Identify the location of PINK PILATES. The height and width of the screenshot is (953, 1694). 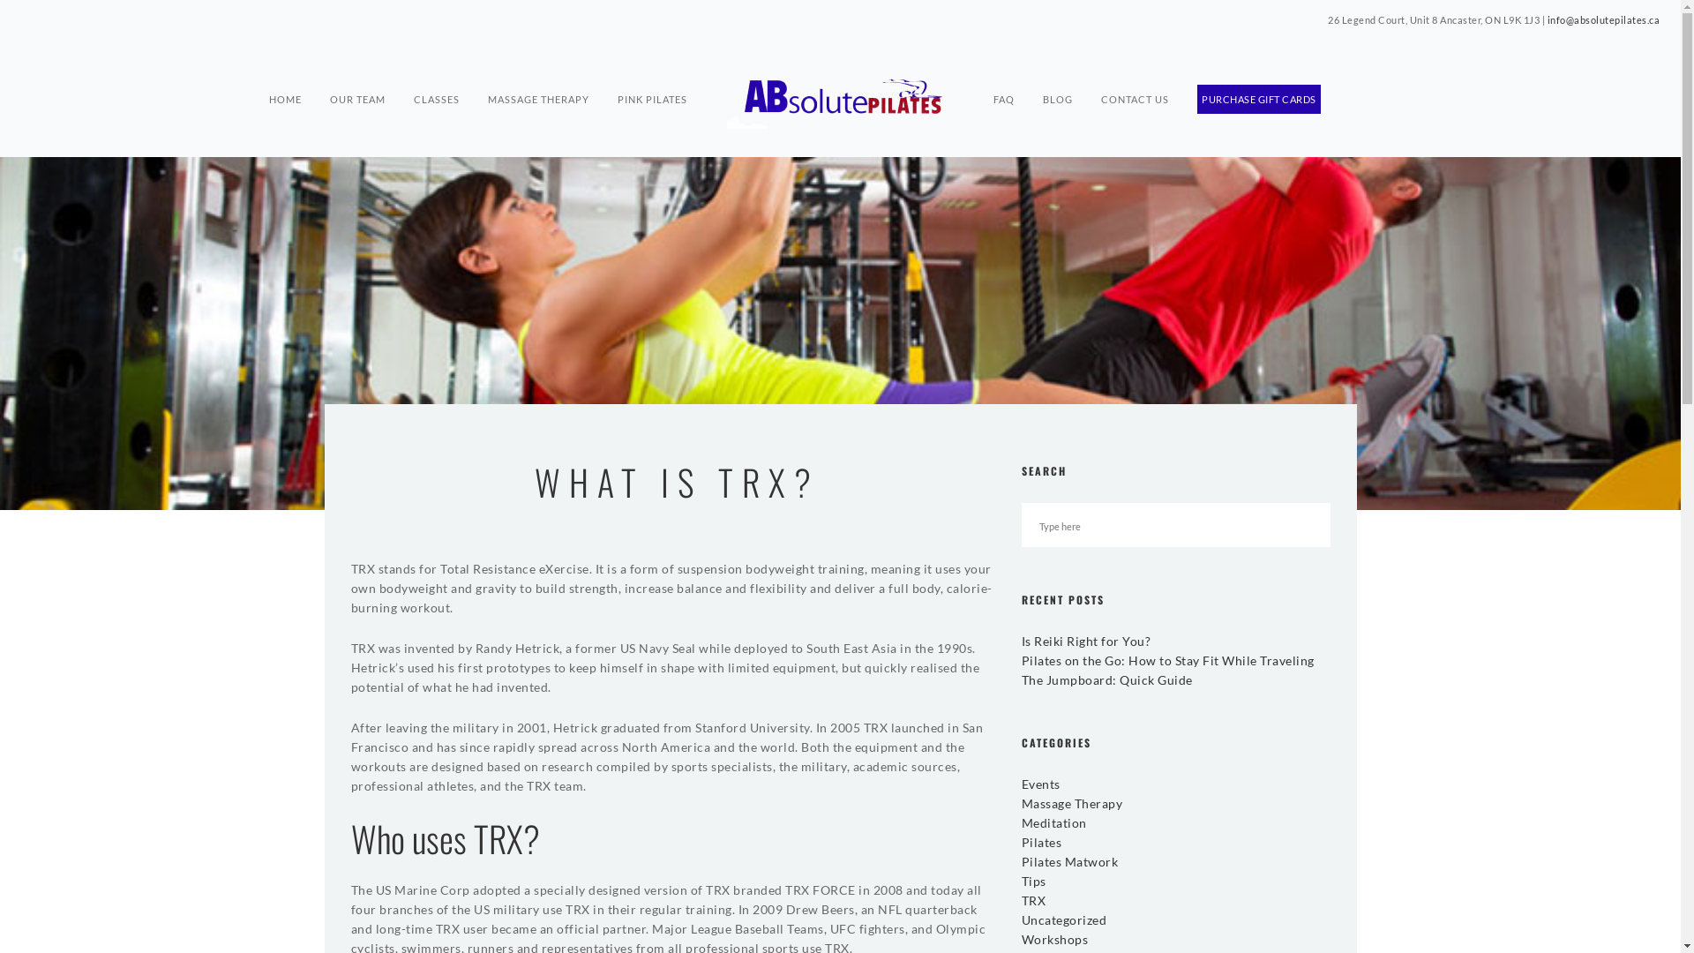
(653, 67).